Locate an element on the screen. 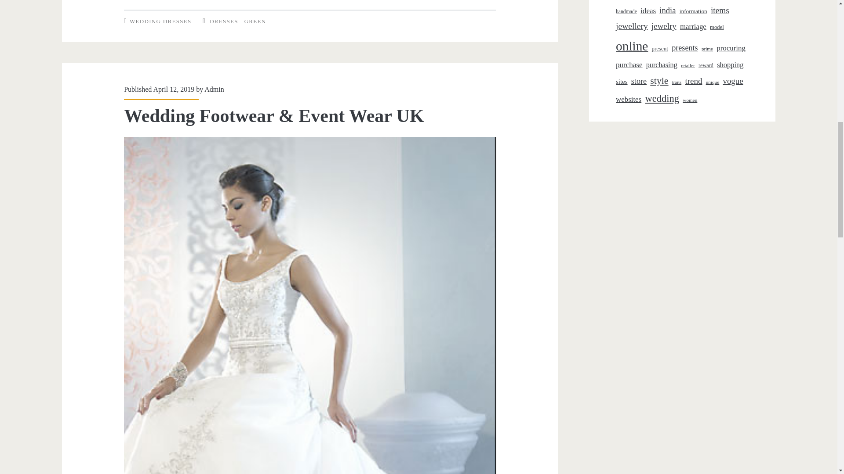 This screenshot has height=474, width=844. GREEN is located at coordinates (255, 21).